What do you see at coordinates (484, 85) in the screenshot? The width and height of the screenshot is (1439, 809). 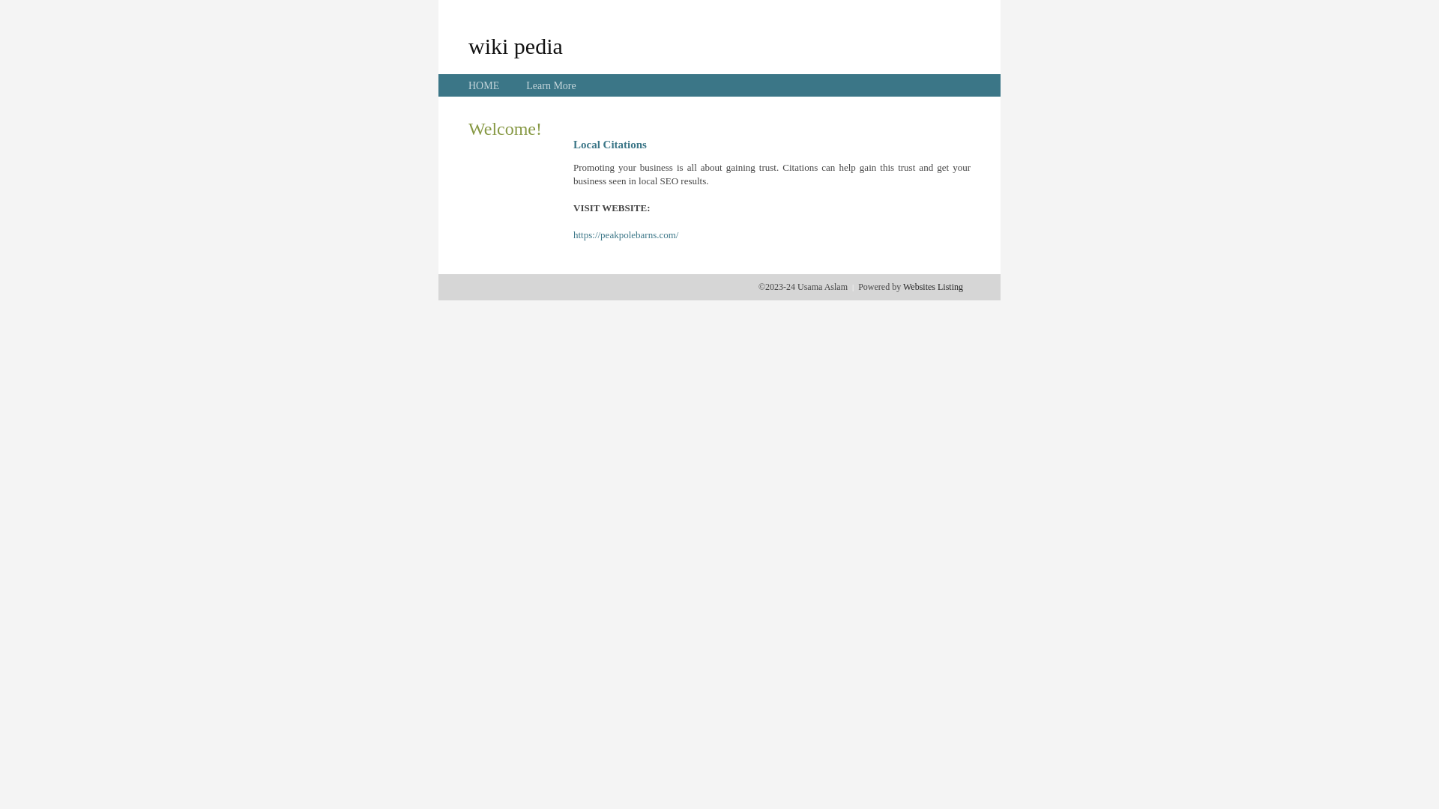 I see `HOME` at bounding box center [484, 85].